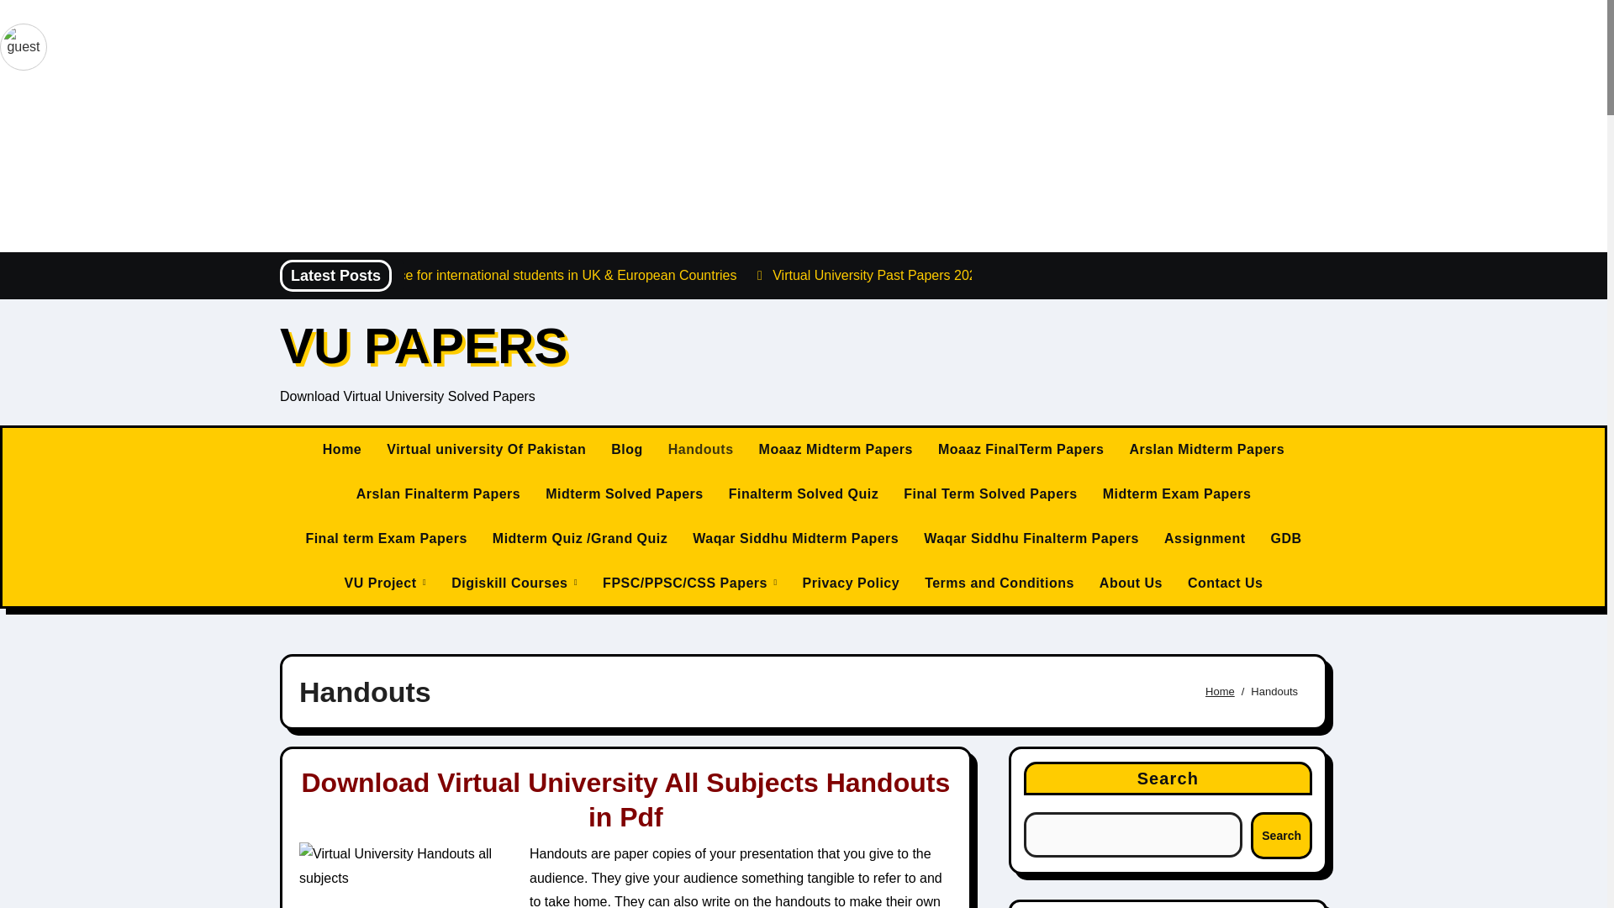  I want to click on Midterm Solved Papers, so click(624, 494).